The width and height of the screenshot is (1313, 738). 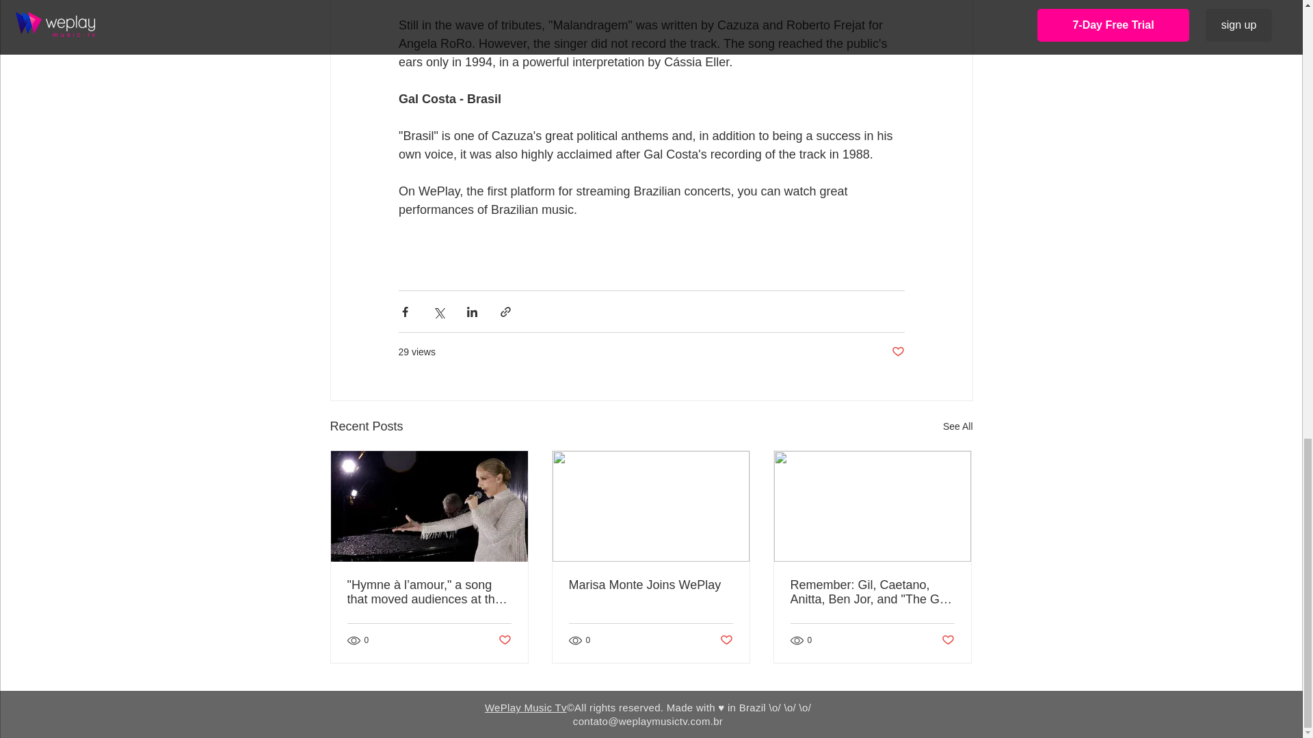 I want to click on Marisa Monte Joins WePlay, so click(x=650, y=585).